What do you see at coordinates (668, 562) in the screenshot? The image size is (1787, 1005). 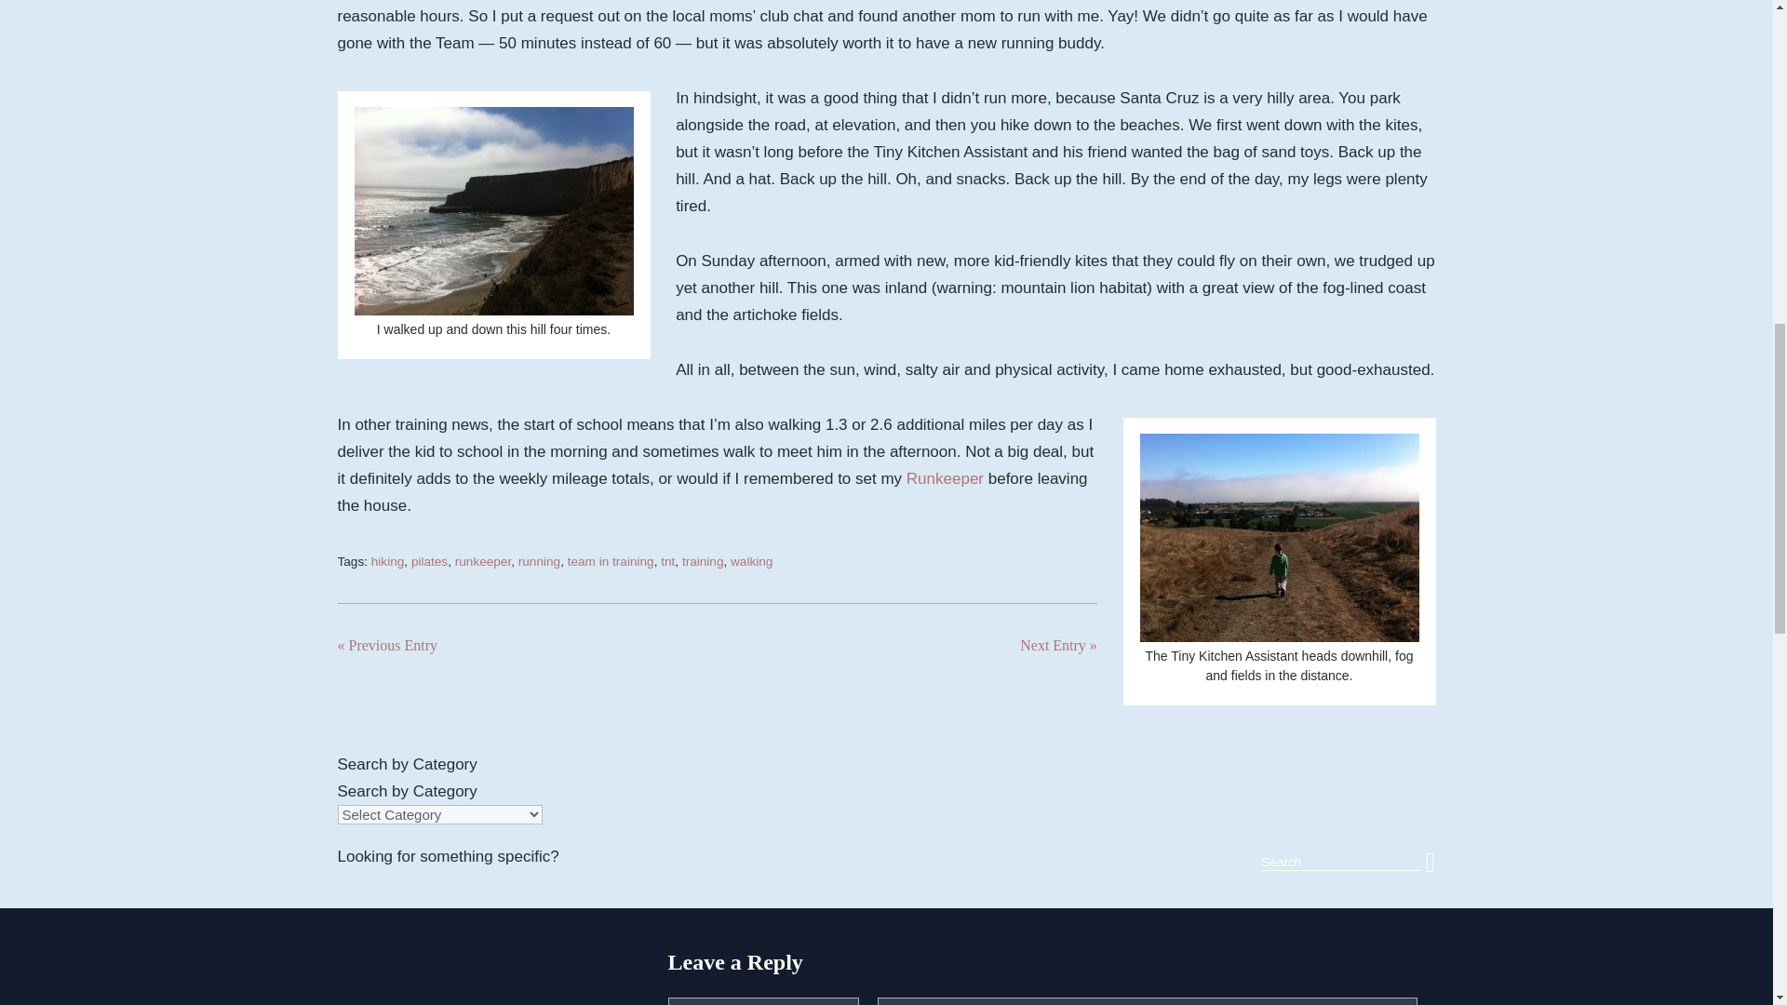 I see `tnt` at bounding box center [668, 562].